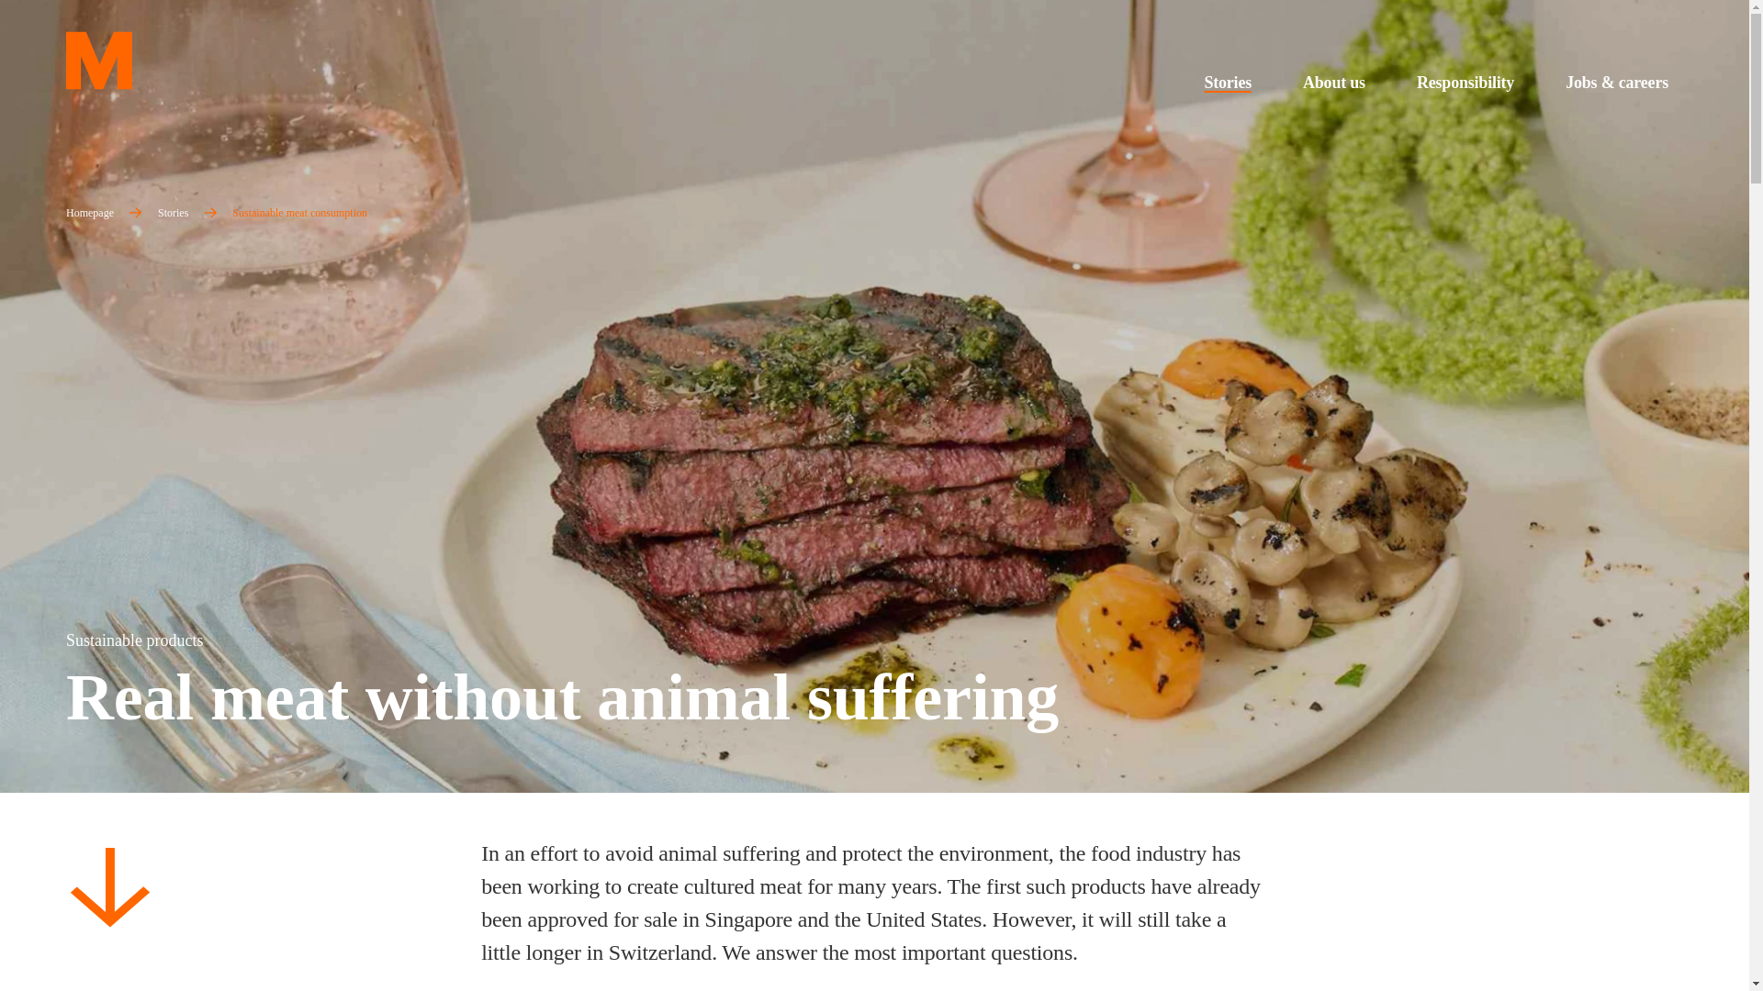 This screenshot has height=991, width=1763. What do you see at coordinates (228, 211) in the screenshot?
I see `HomepageStoriesSustainable meat consumption` at bounding box center [228, 211].